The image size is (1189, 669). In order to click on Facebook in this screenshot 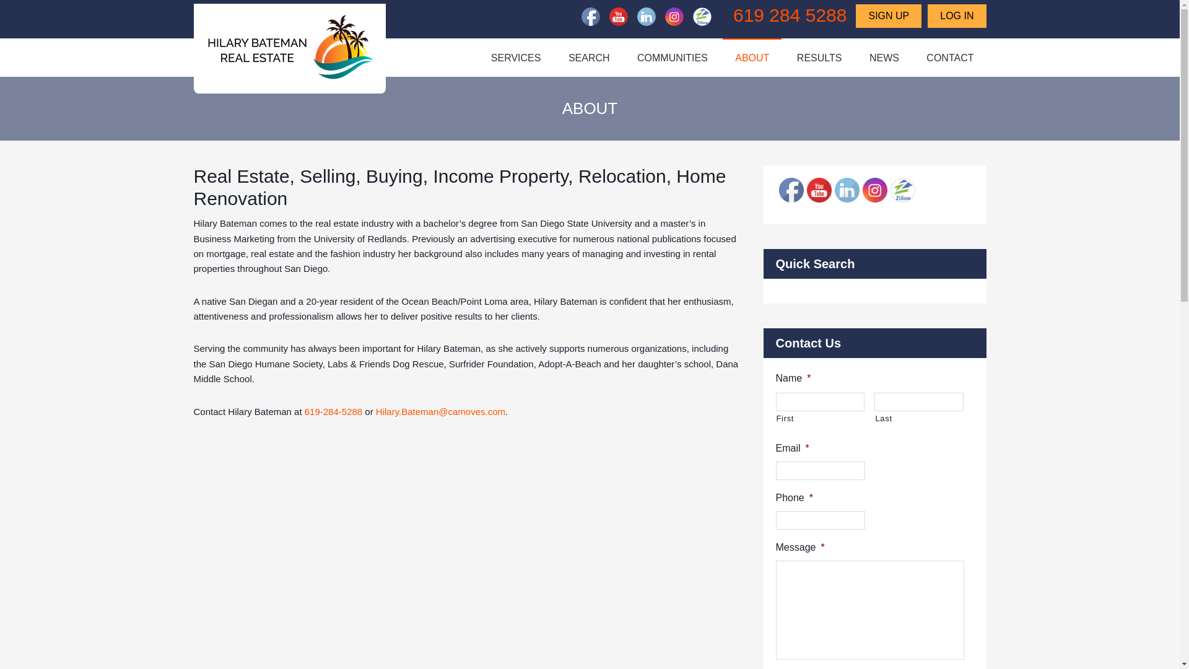, I will do `click(791, 190)`.